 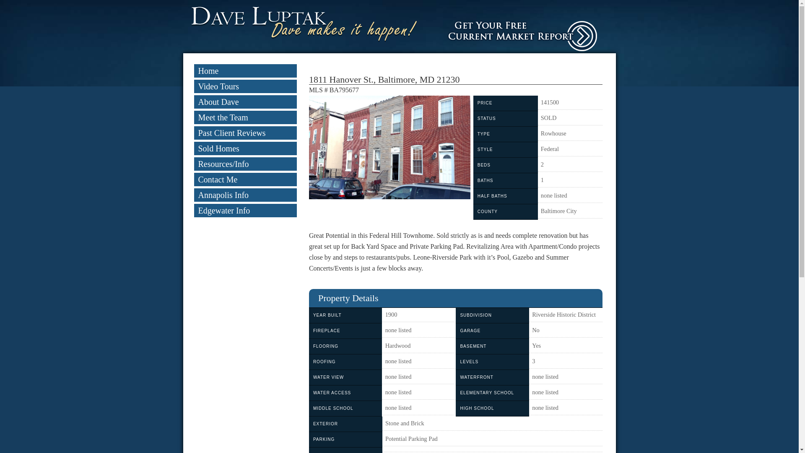 I want to click on Past Client Reviews, so click(x=245, y=133).